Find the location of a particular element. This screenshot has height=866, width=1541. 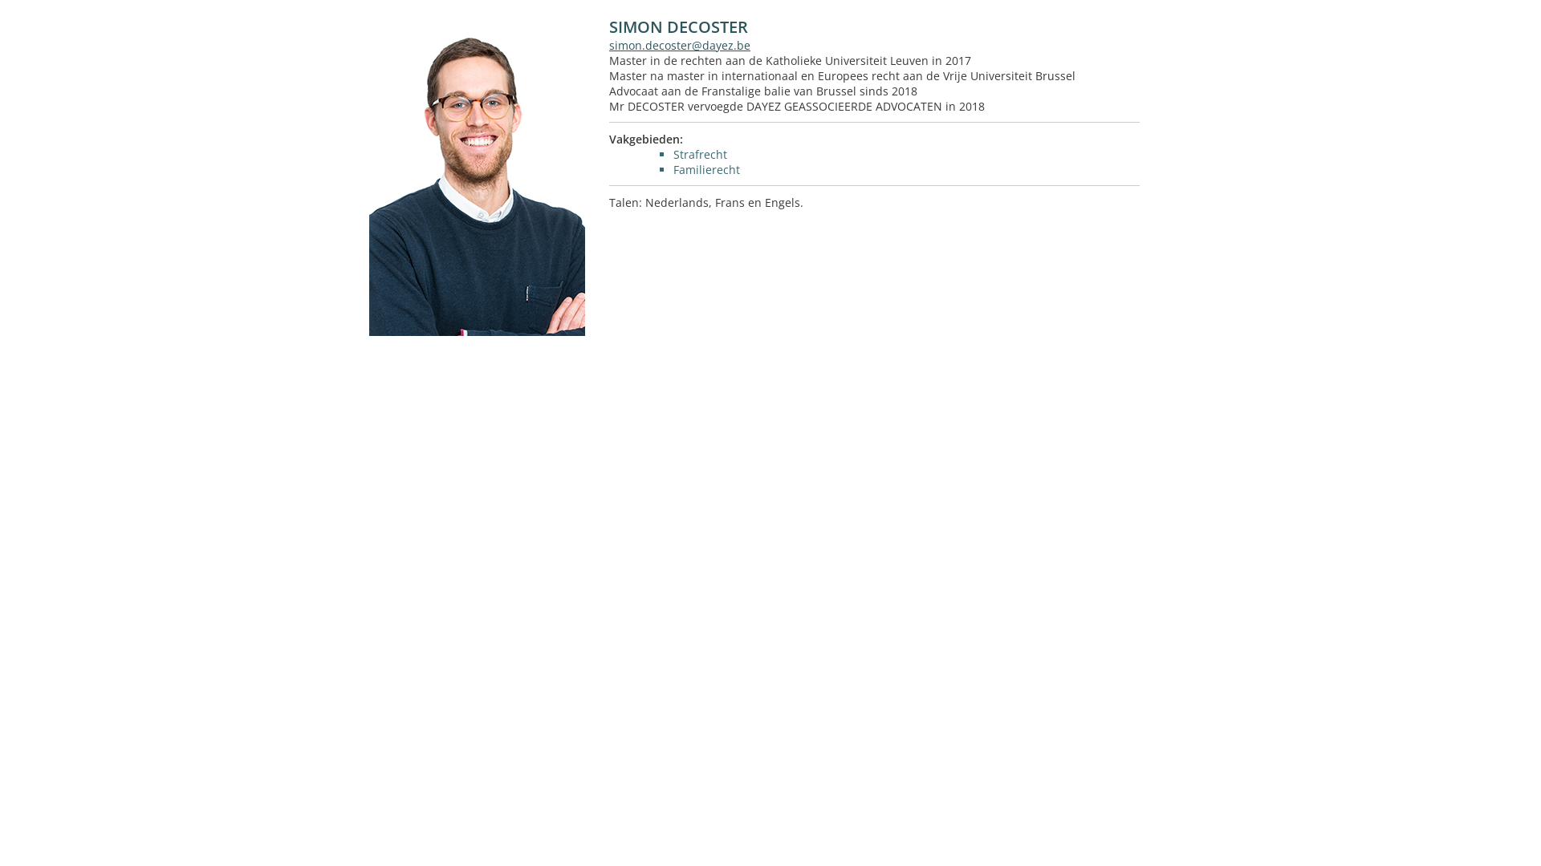

simon.decoster@dayez.be is located at coordinates (680, 45).